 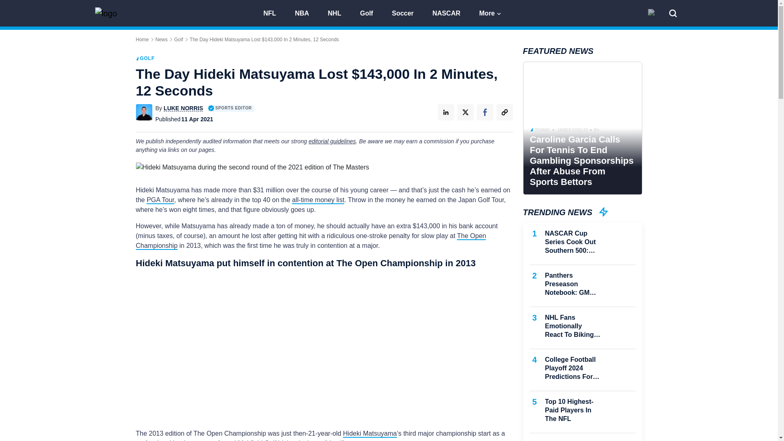 What do you see at coordinates (274, 12) in the screenshot?
I see `NFL` at bounding box center [274, 12].